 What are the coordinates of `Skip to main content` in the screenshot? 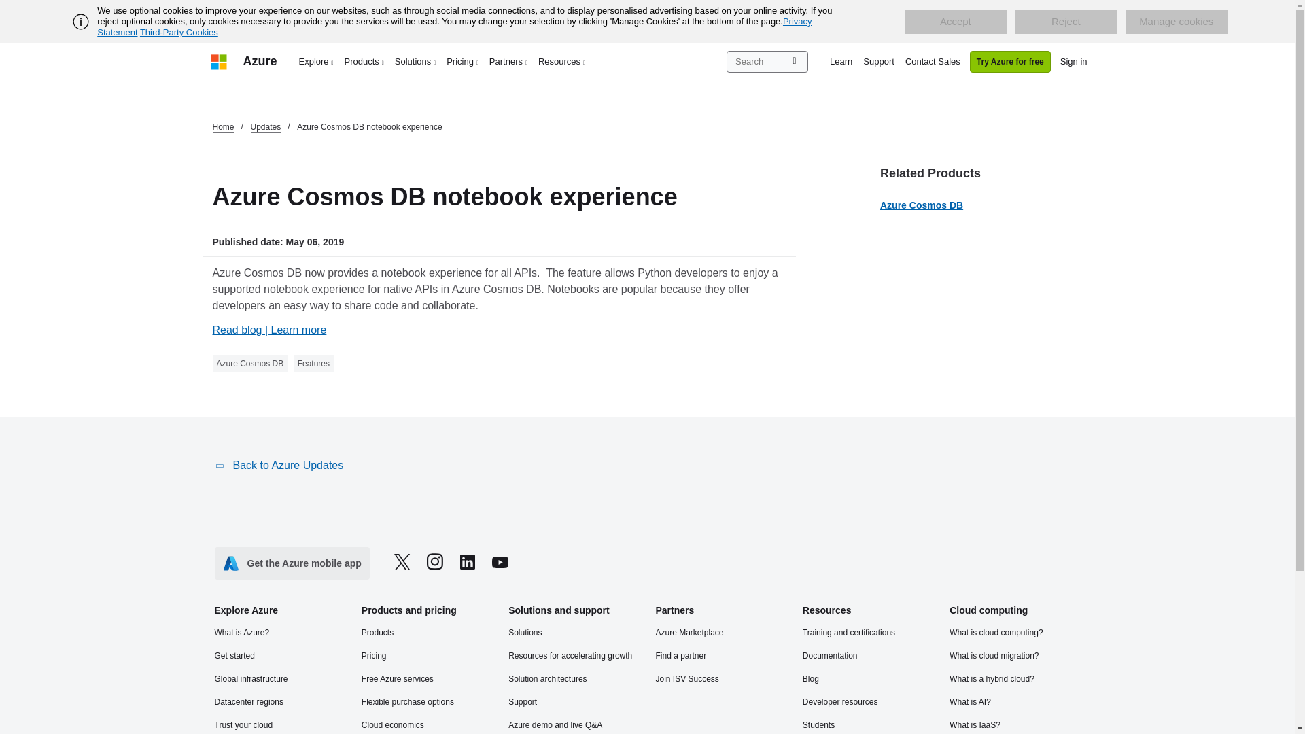 It's located at (7, 7).